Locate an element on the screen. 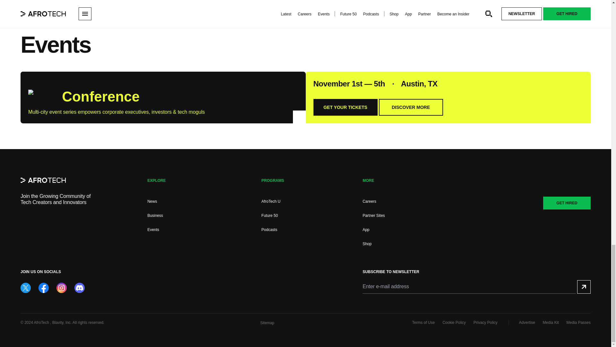  News is located at coordinates (152, 201).